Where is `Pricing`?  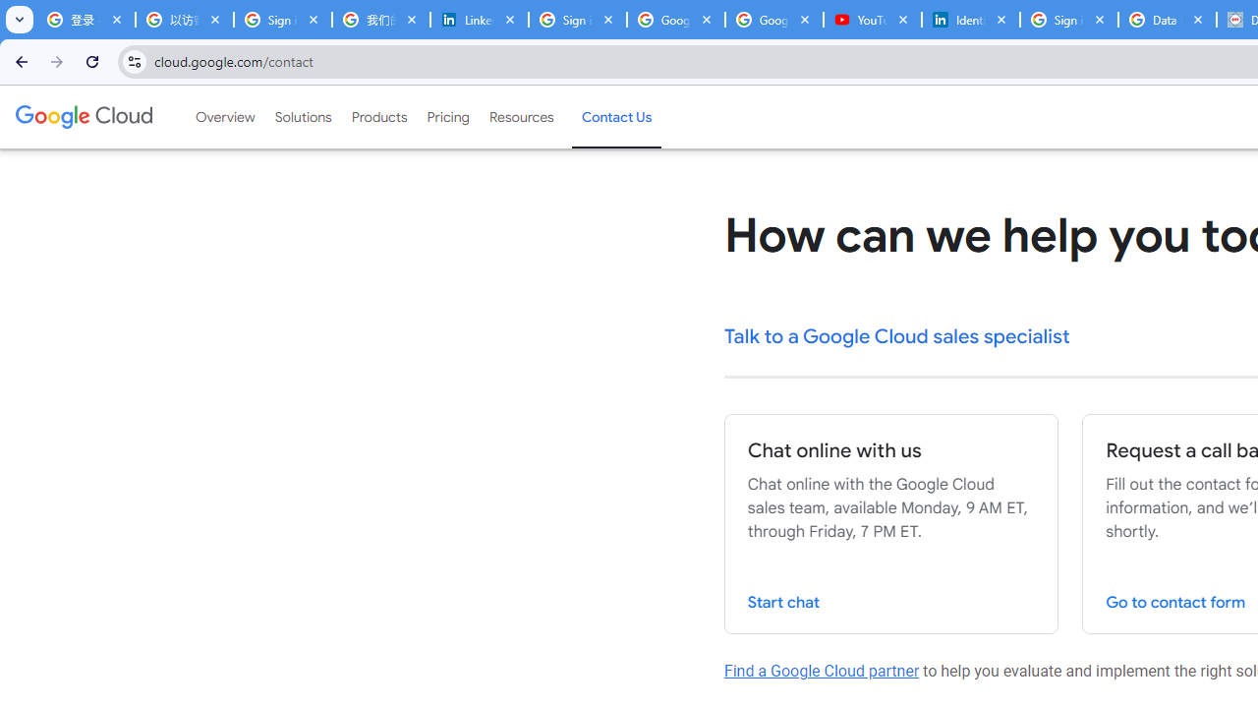 Pricing is located at coordinates (447, 117).